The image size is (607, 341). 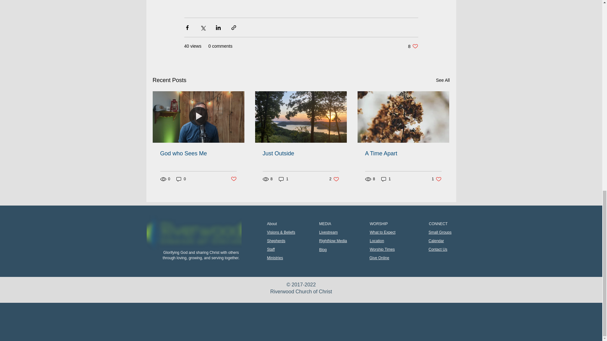 I want to click on God who Sees Me, so click(x=403, y=153).